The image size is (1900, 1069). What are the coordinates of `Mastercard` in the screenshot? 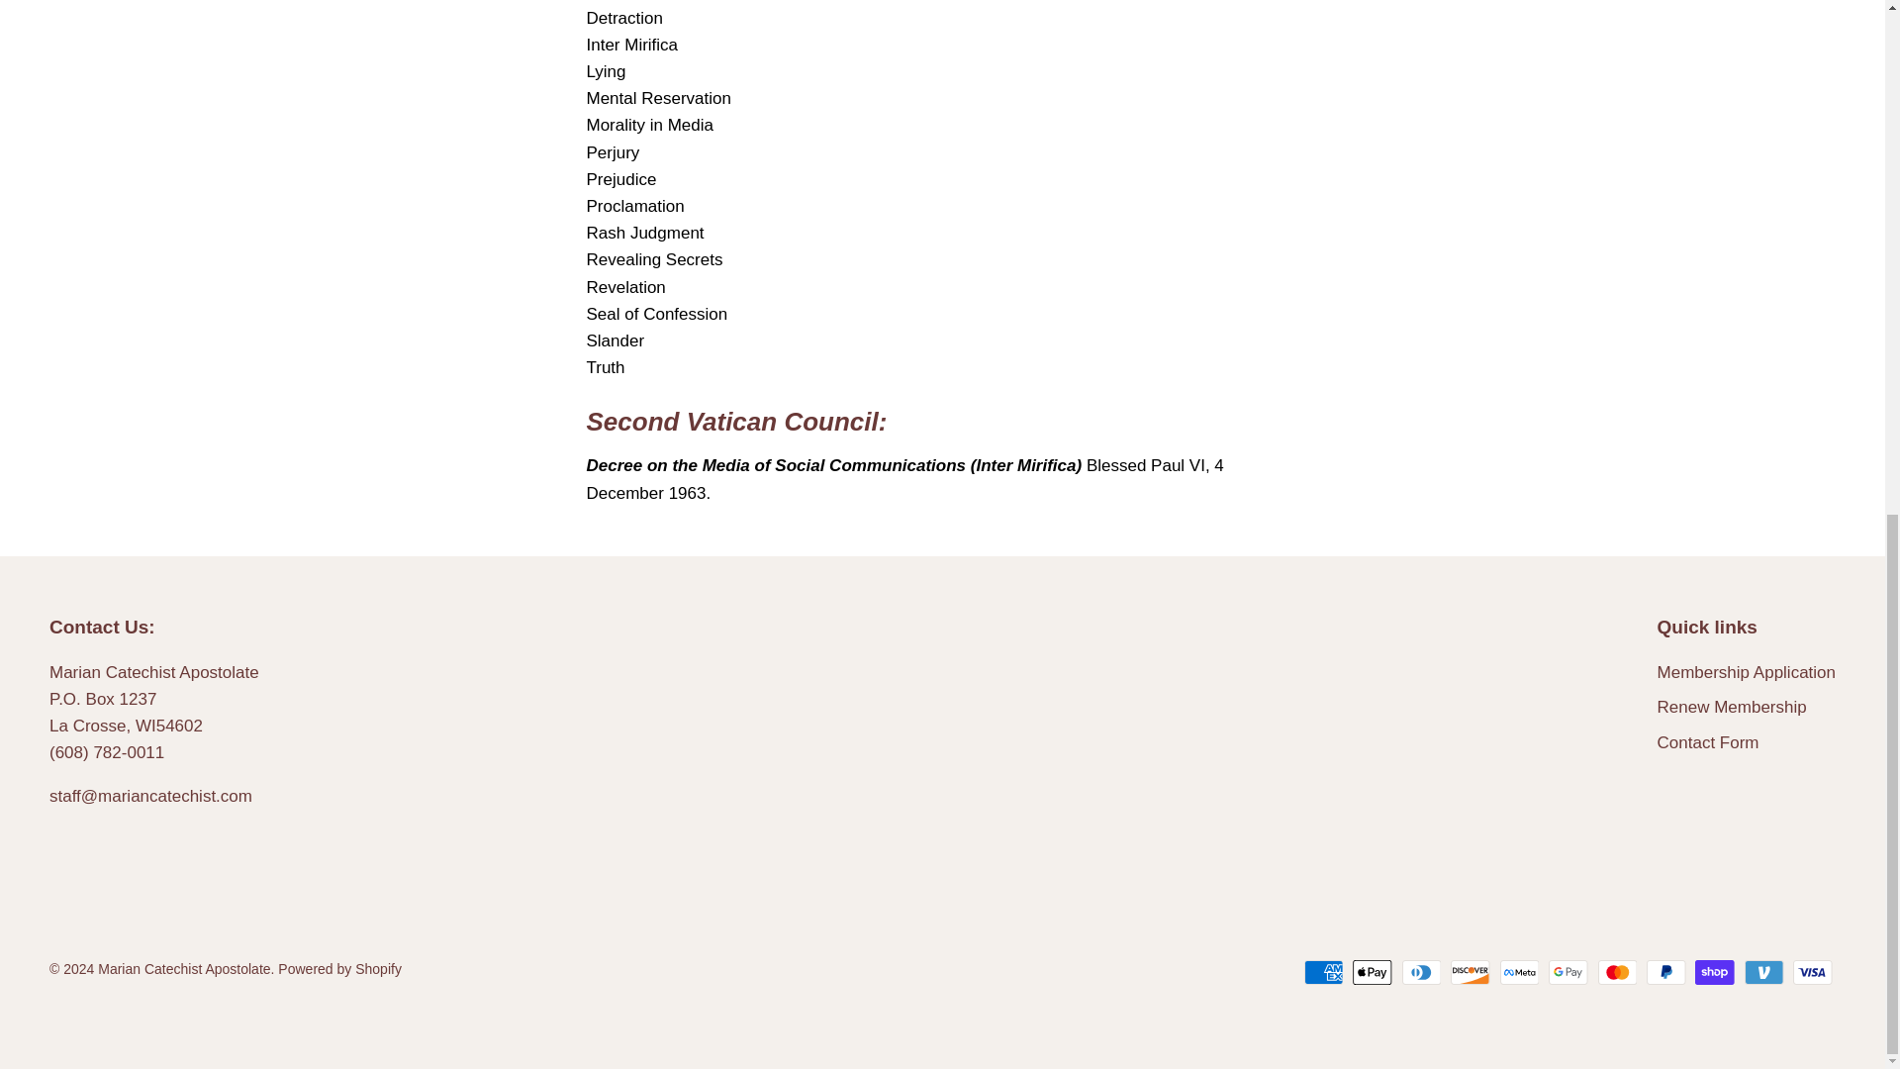 It's located at (1617, 972).